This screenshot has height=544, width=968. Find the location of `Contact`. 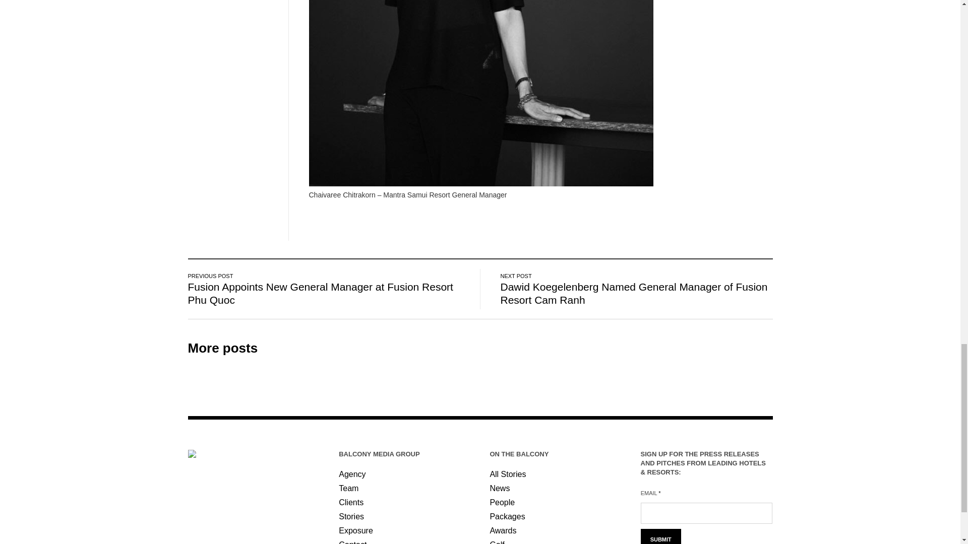

Contact is located at coordinates (353, 542).